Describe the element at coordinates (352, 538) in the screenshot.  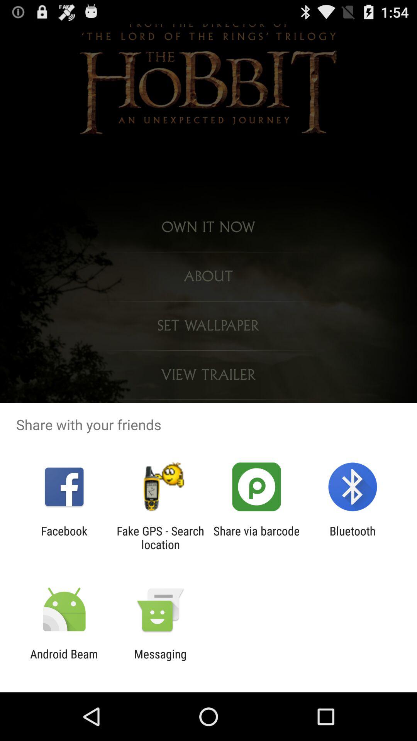
I see `turn on item to the right of share via barcode item` at that location.